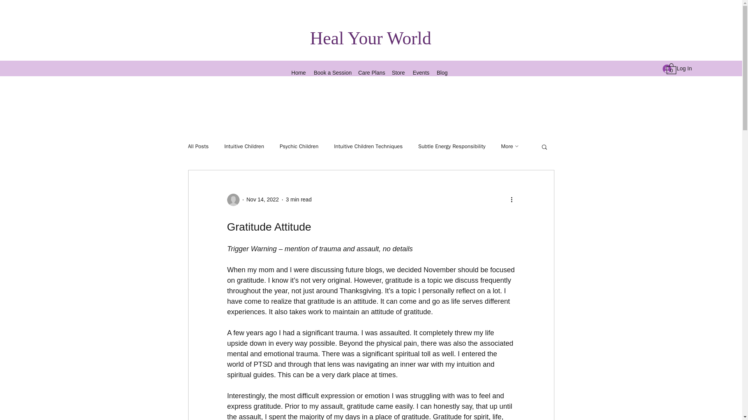  What do you see at coordinates (299, 146) in the screenshot?
I see `Psychic Children` at bounding box center [299, 146].